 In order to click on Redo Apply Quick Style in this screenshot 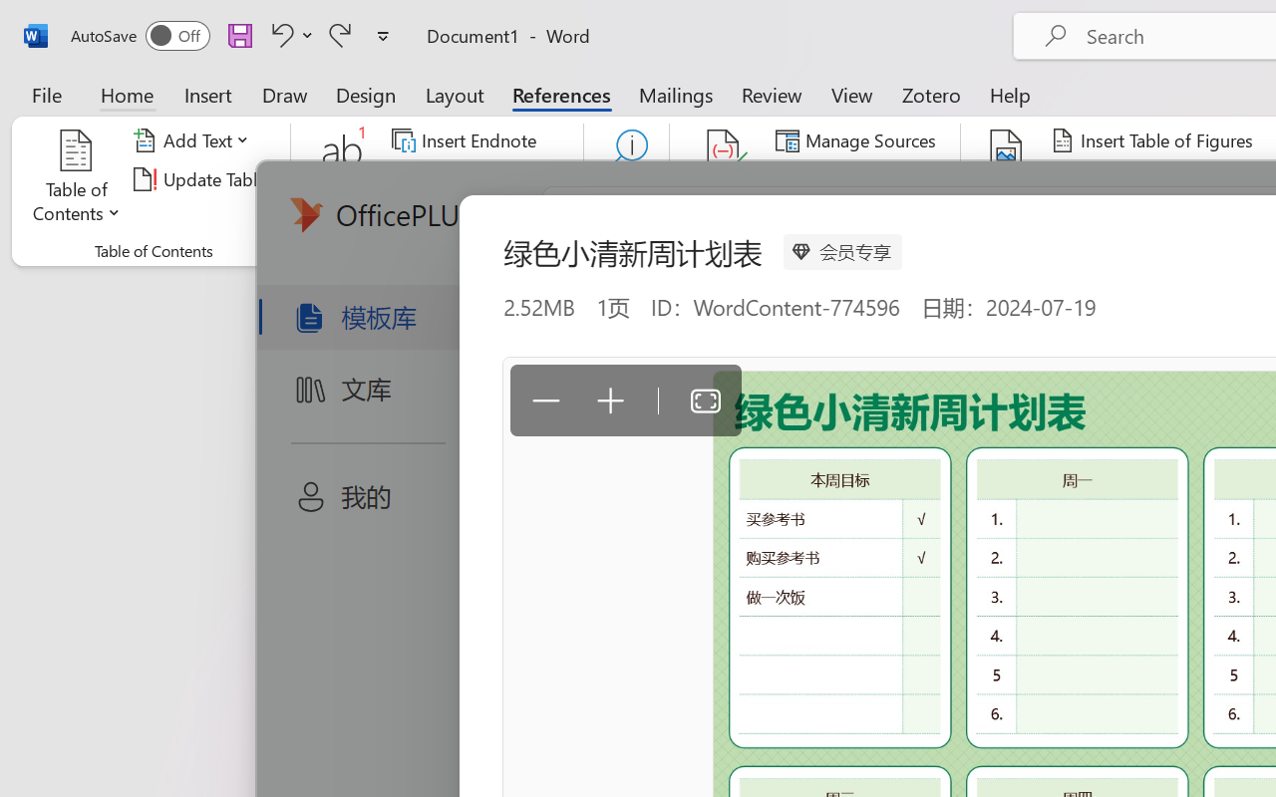, I will do `click(340, 35)`.